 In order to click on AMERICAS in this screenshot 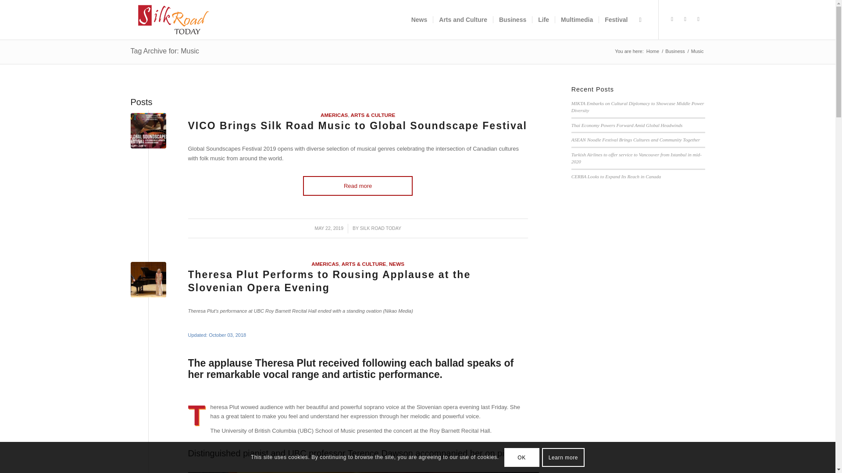, I will do `click(334, 115)`.